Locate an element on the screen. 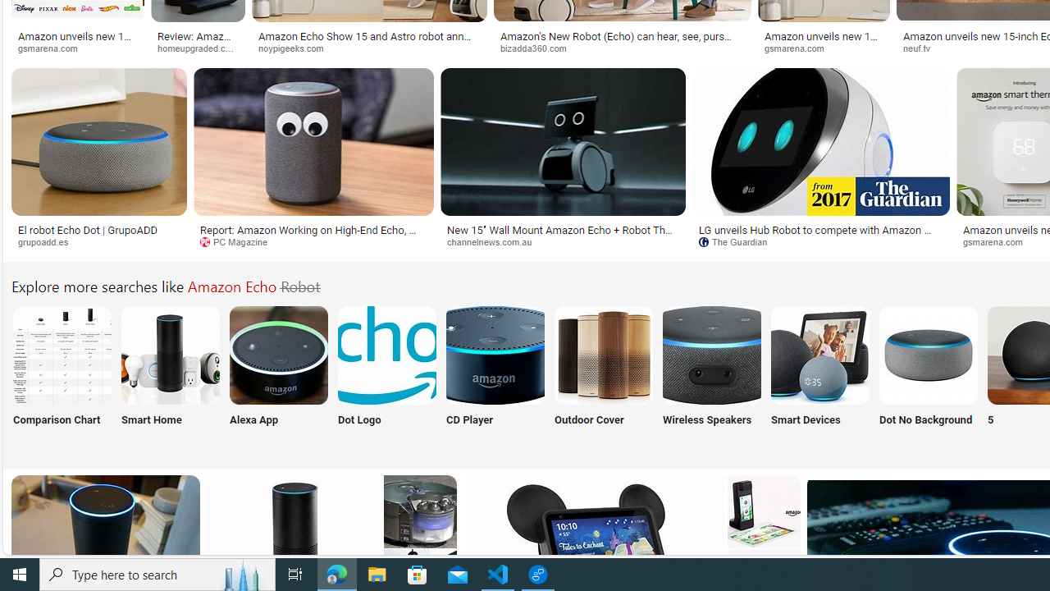  Smart Devices is located at coordinates (819, 376).